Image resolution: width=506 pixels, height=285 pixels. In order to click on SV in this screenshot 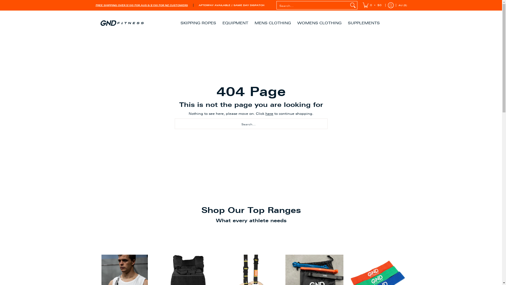, I will do `click(344, 264)`.